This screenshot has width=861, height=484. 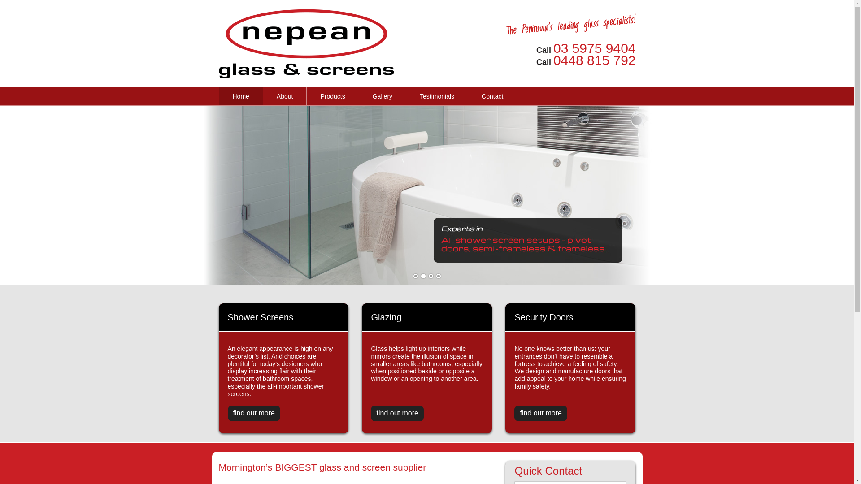 I want to click on Gallery, so click(x=383, y=96).